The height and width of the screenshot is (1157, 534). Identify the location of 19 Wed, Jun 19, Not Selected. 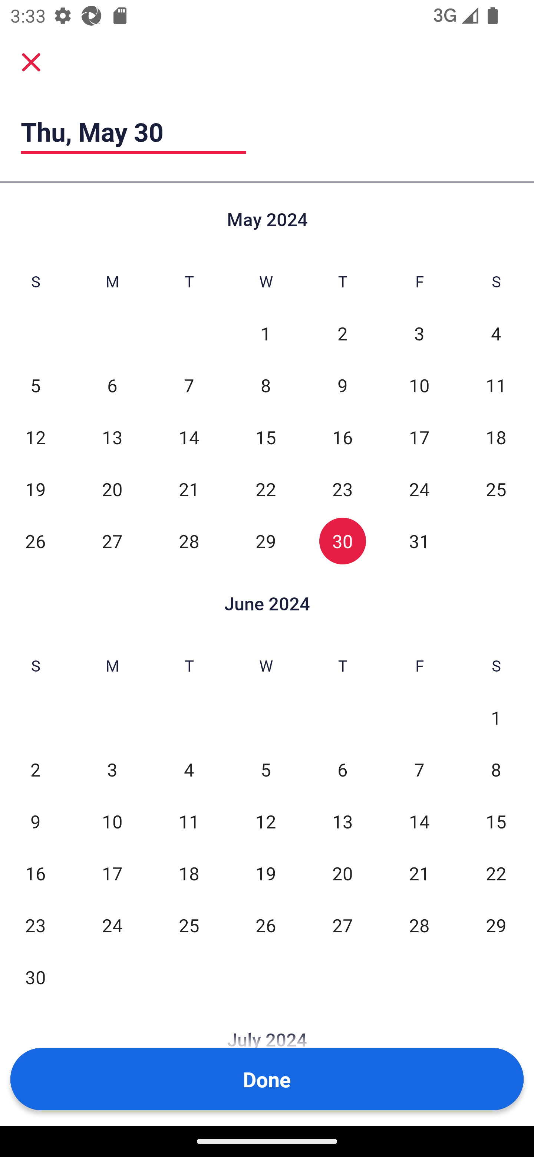
(266, 873).